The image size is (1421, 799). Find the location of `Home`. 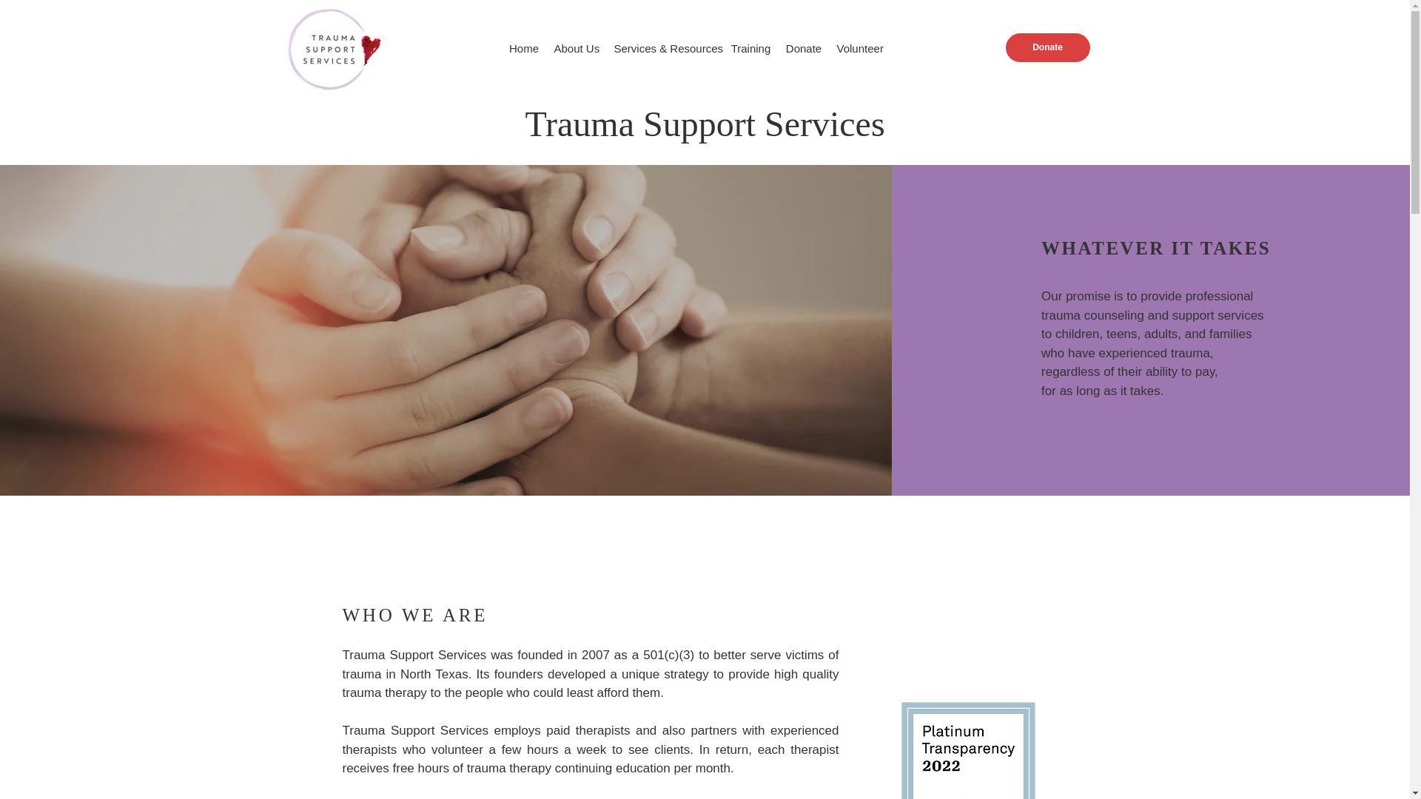

Home is located at coordinates (524, 49).